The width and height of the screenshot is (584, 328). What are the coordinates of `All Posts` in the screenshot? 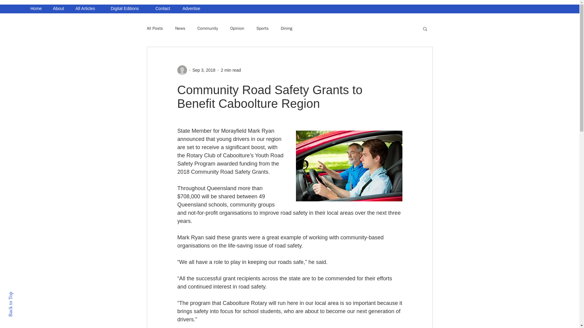 It's located at (155, 29).